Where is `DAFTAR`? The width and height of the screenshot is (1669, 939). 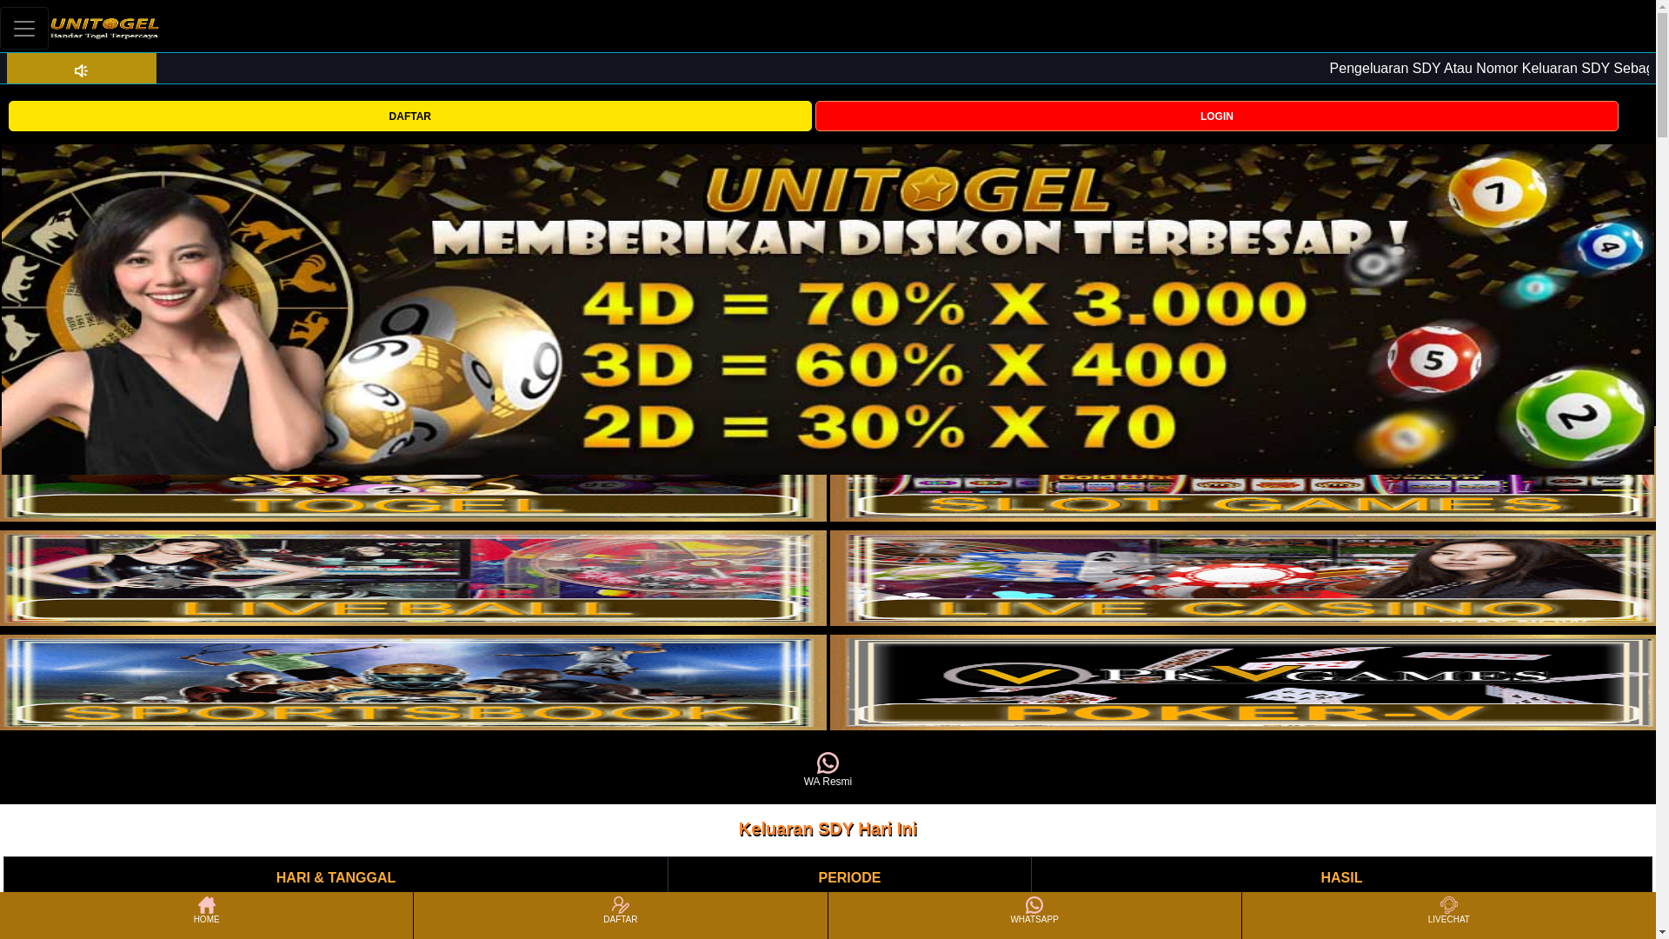
DAFTAR is located at coordinates (620, 915).